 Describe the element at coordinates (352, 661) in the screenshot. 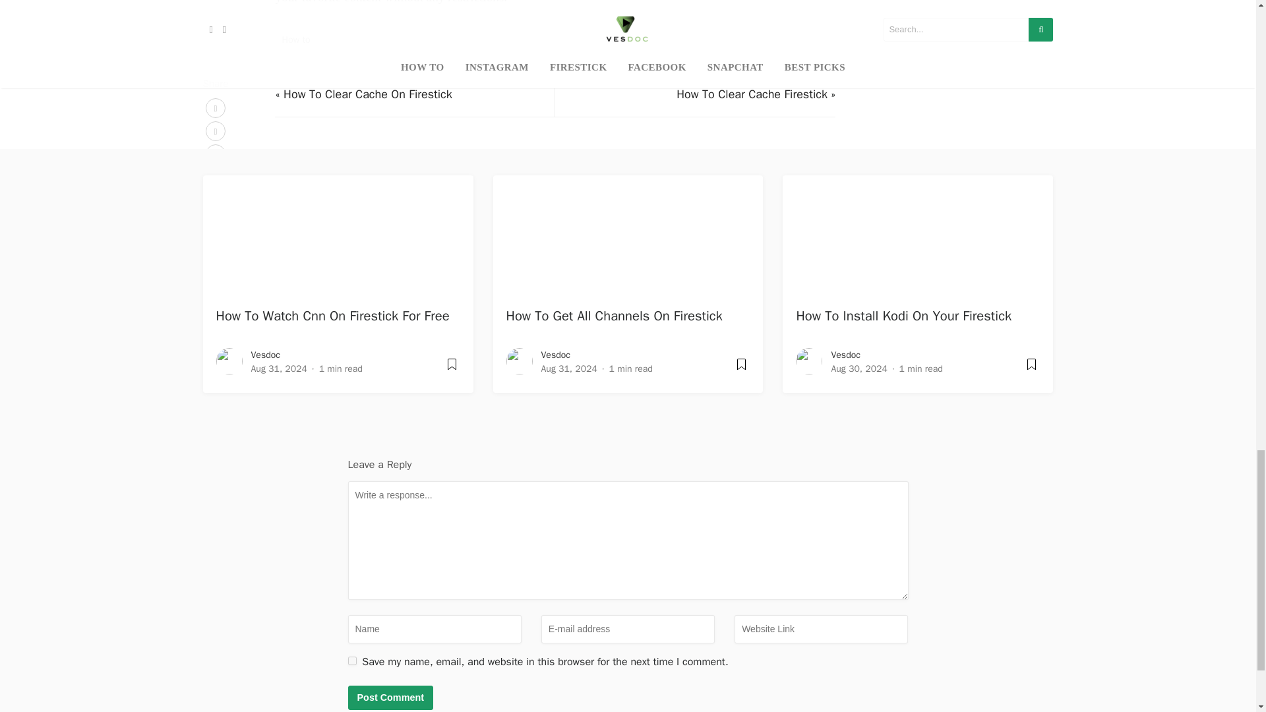

I see `yes` at that location.